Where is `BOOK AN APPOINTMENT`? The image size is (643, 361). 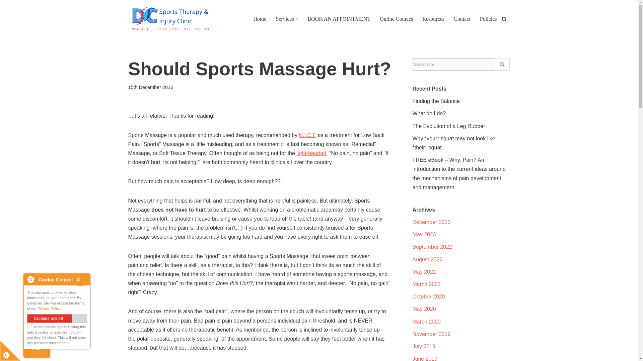 BOOK AN APPOINTMENT is located at coordinates (339, 19).